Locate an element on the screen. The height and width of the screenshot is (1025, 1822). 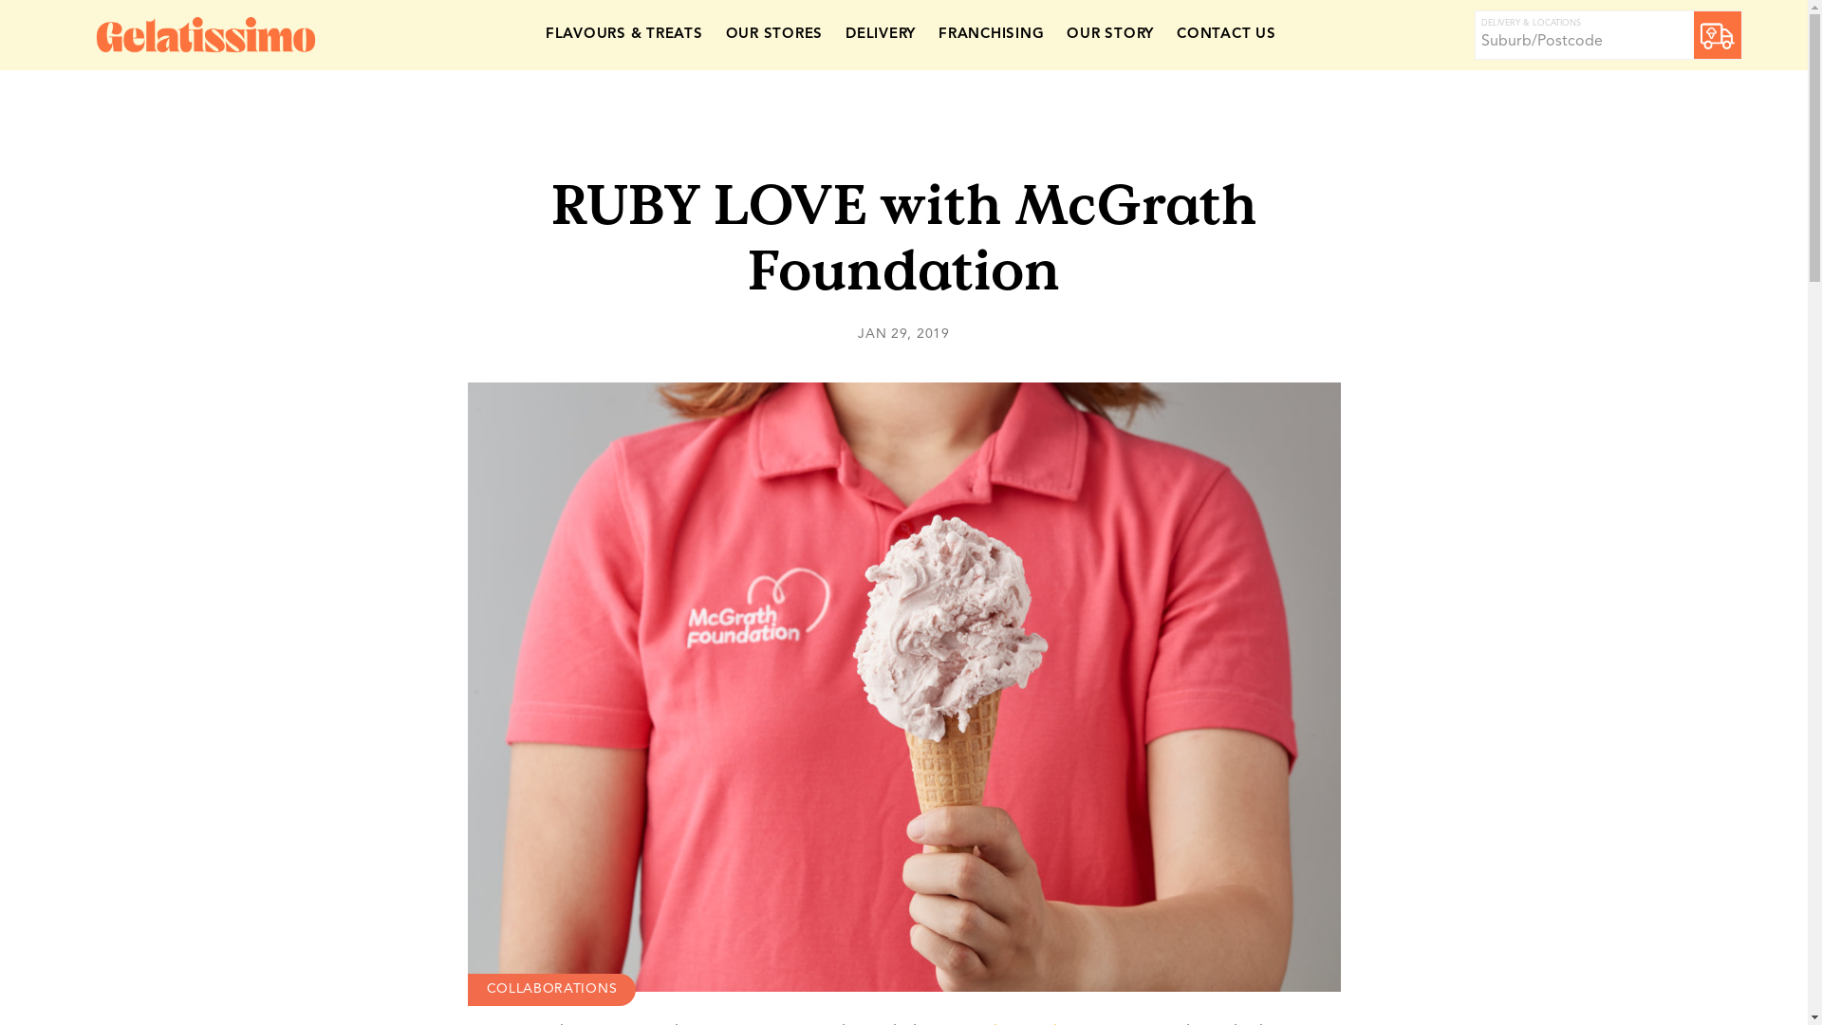
FRANCHISING is located at coordinates (991, 36).